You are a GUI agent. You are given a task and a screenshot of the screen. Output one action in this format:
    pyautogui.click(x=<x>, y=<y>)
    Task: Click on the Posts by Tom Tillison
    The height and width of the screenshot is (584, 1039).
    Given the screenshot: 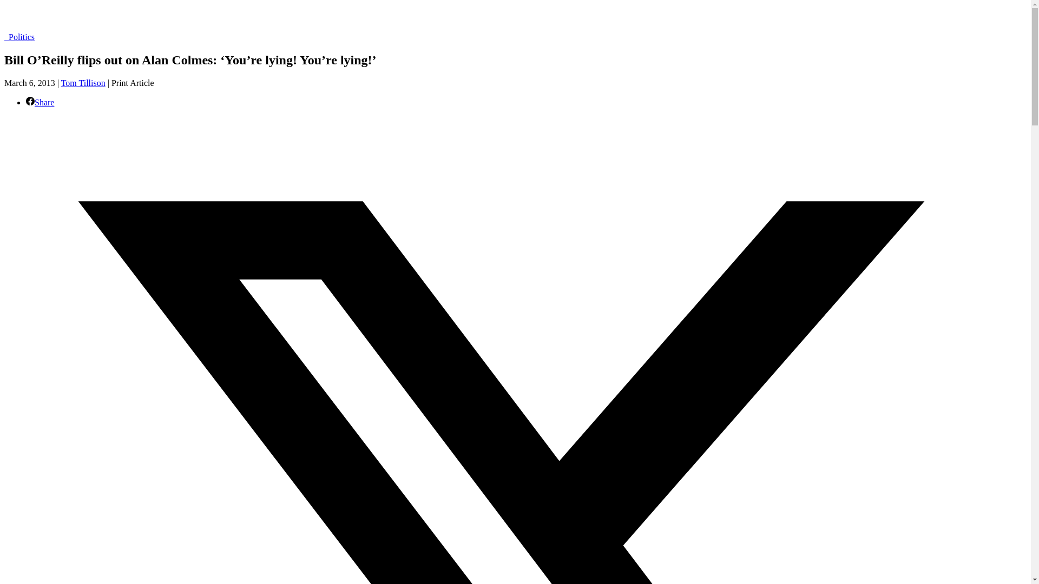 What is the action you would take?
    pyautogui.click(x=83, y=83)
    